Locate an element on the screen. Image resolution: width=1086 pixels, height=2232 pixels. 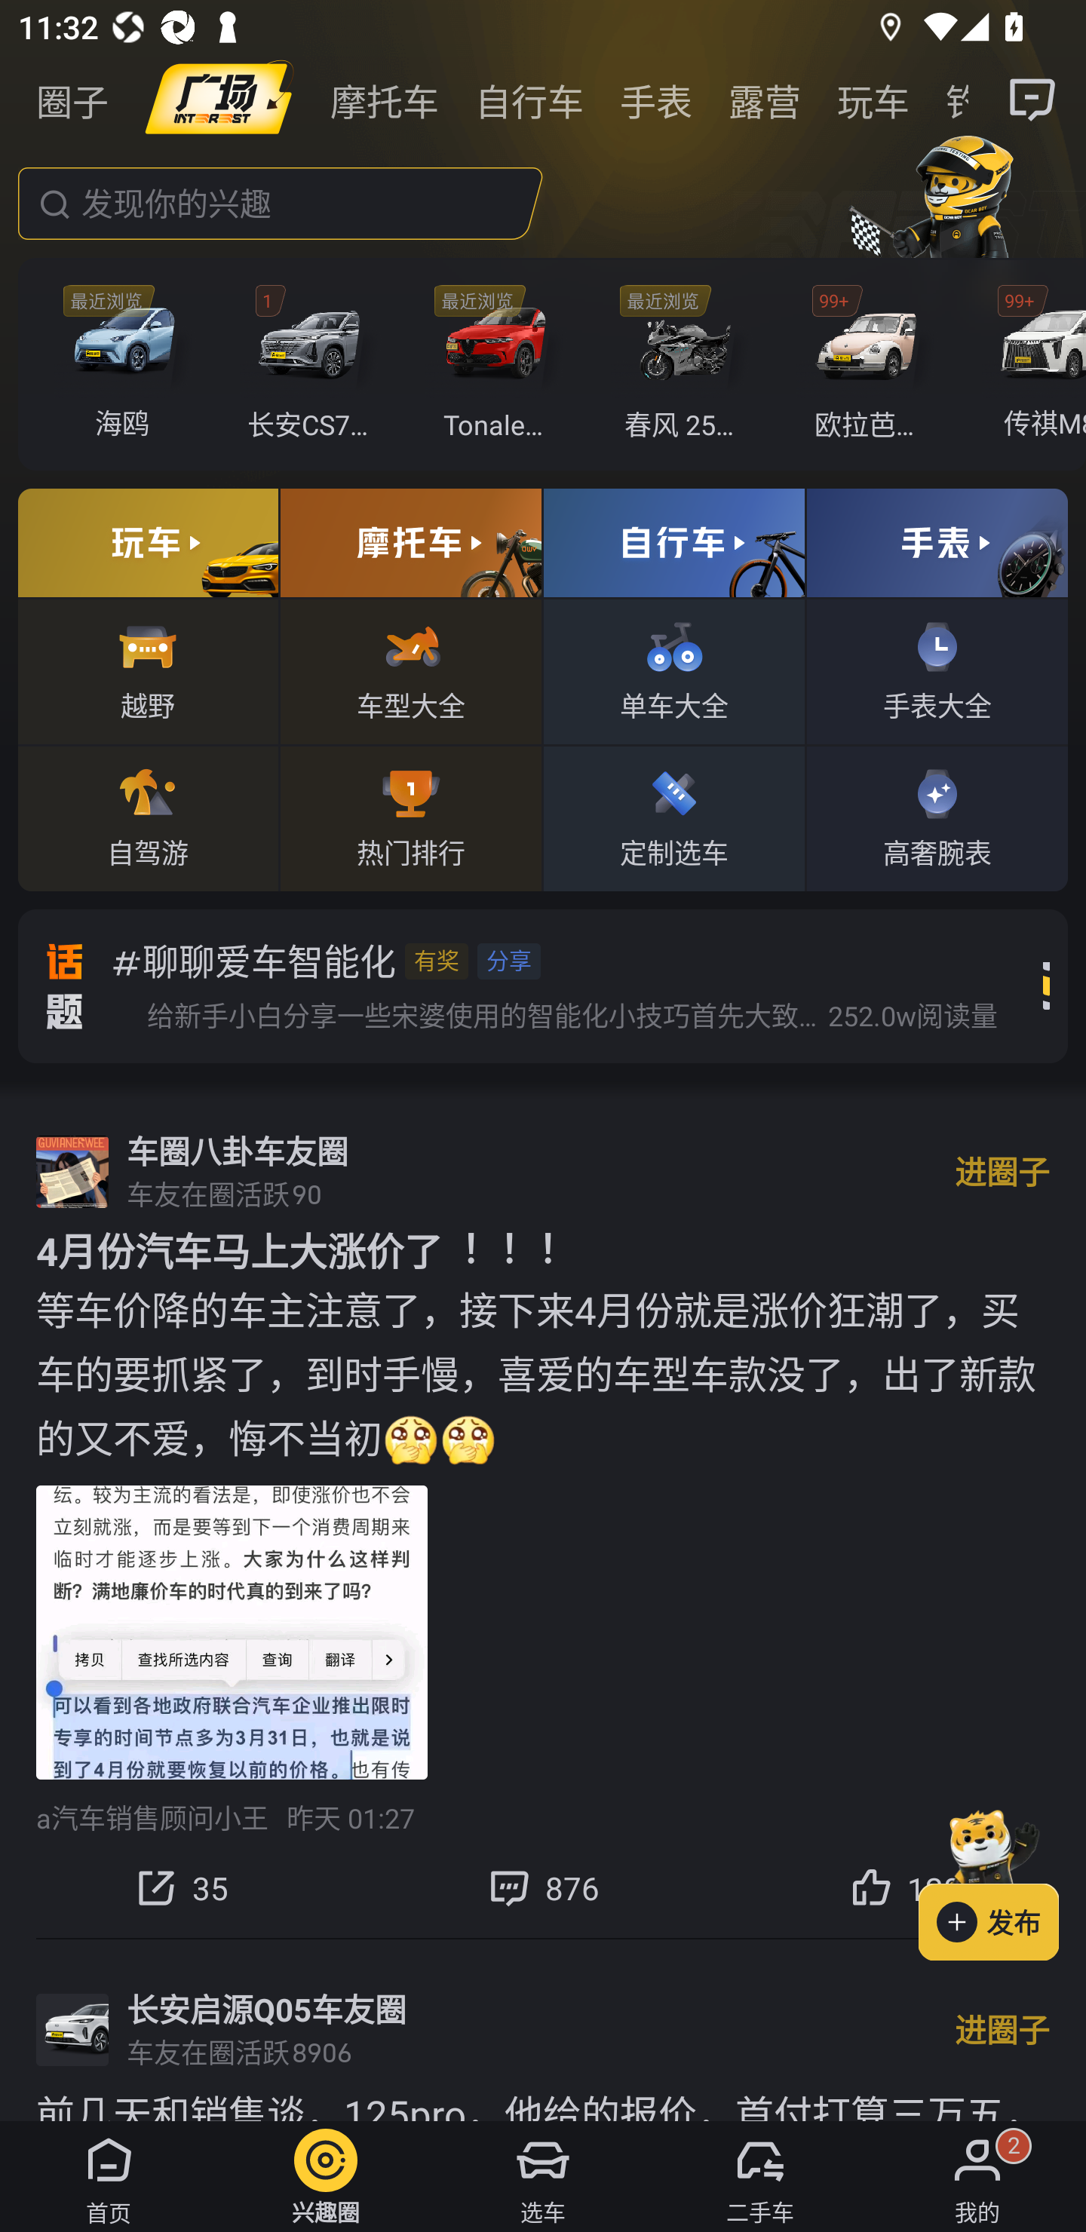
手表 is located at coordinates (656, 100).